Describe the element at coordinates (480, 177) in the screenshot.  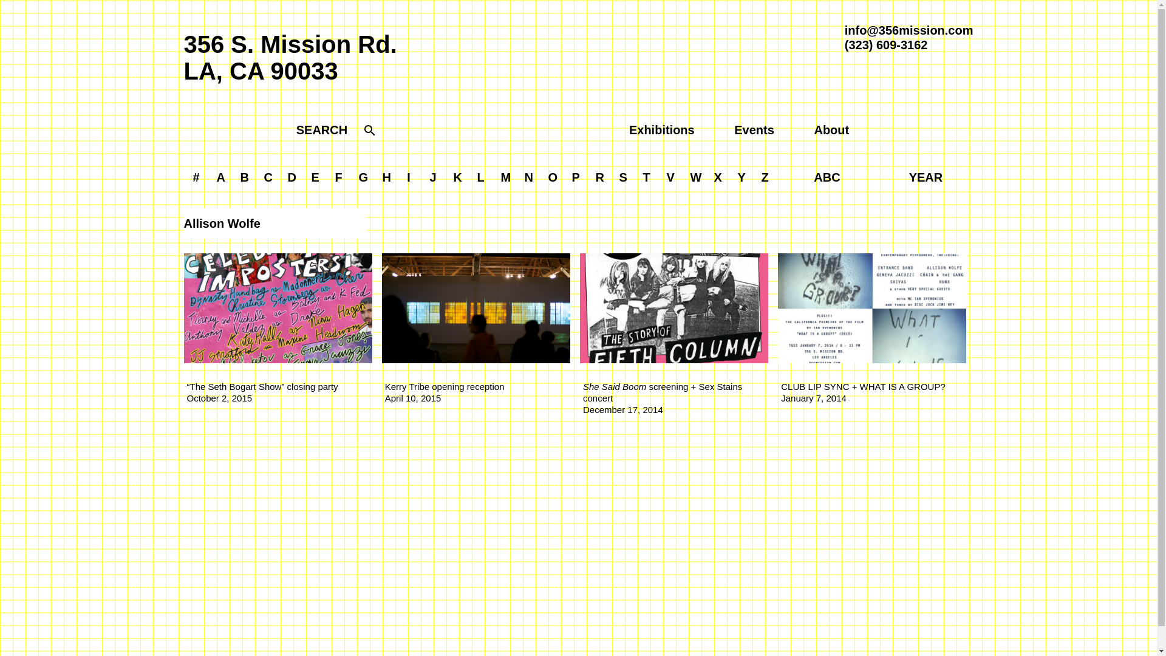
I see `L` at that location.